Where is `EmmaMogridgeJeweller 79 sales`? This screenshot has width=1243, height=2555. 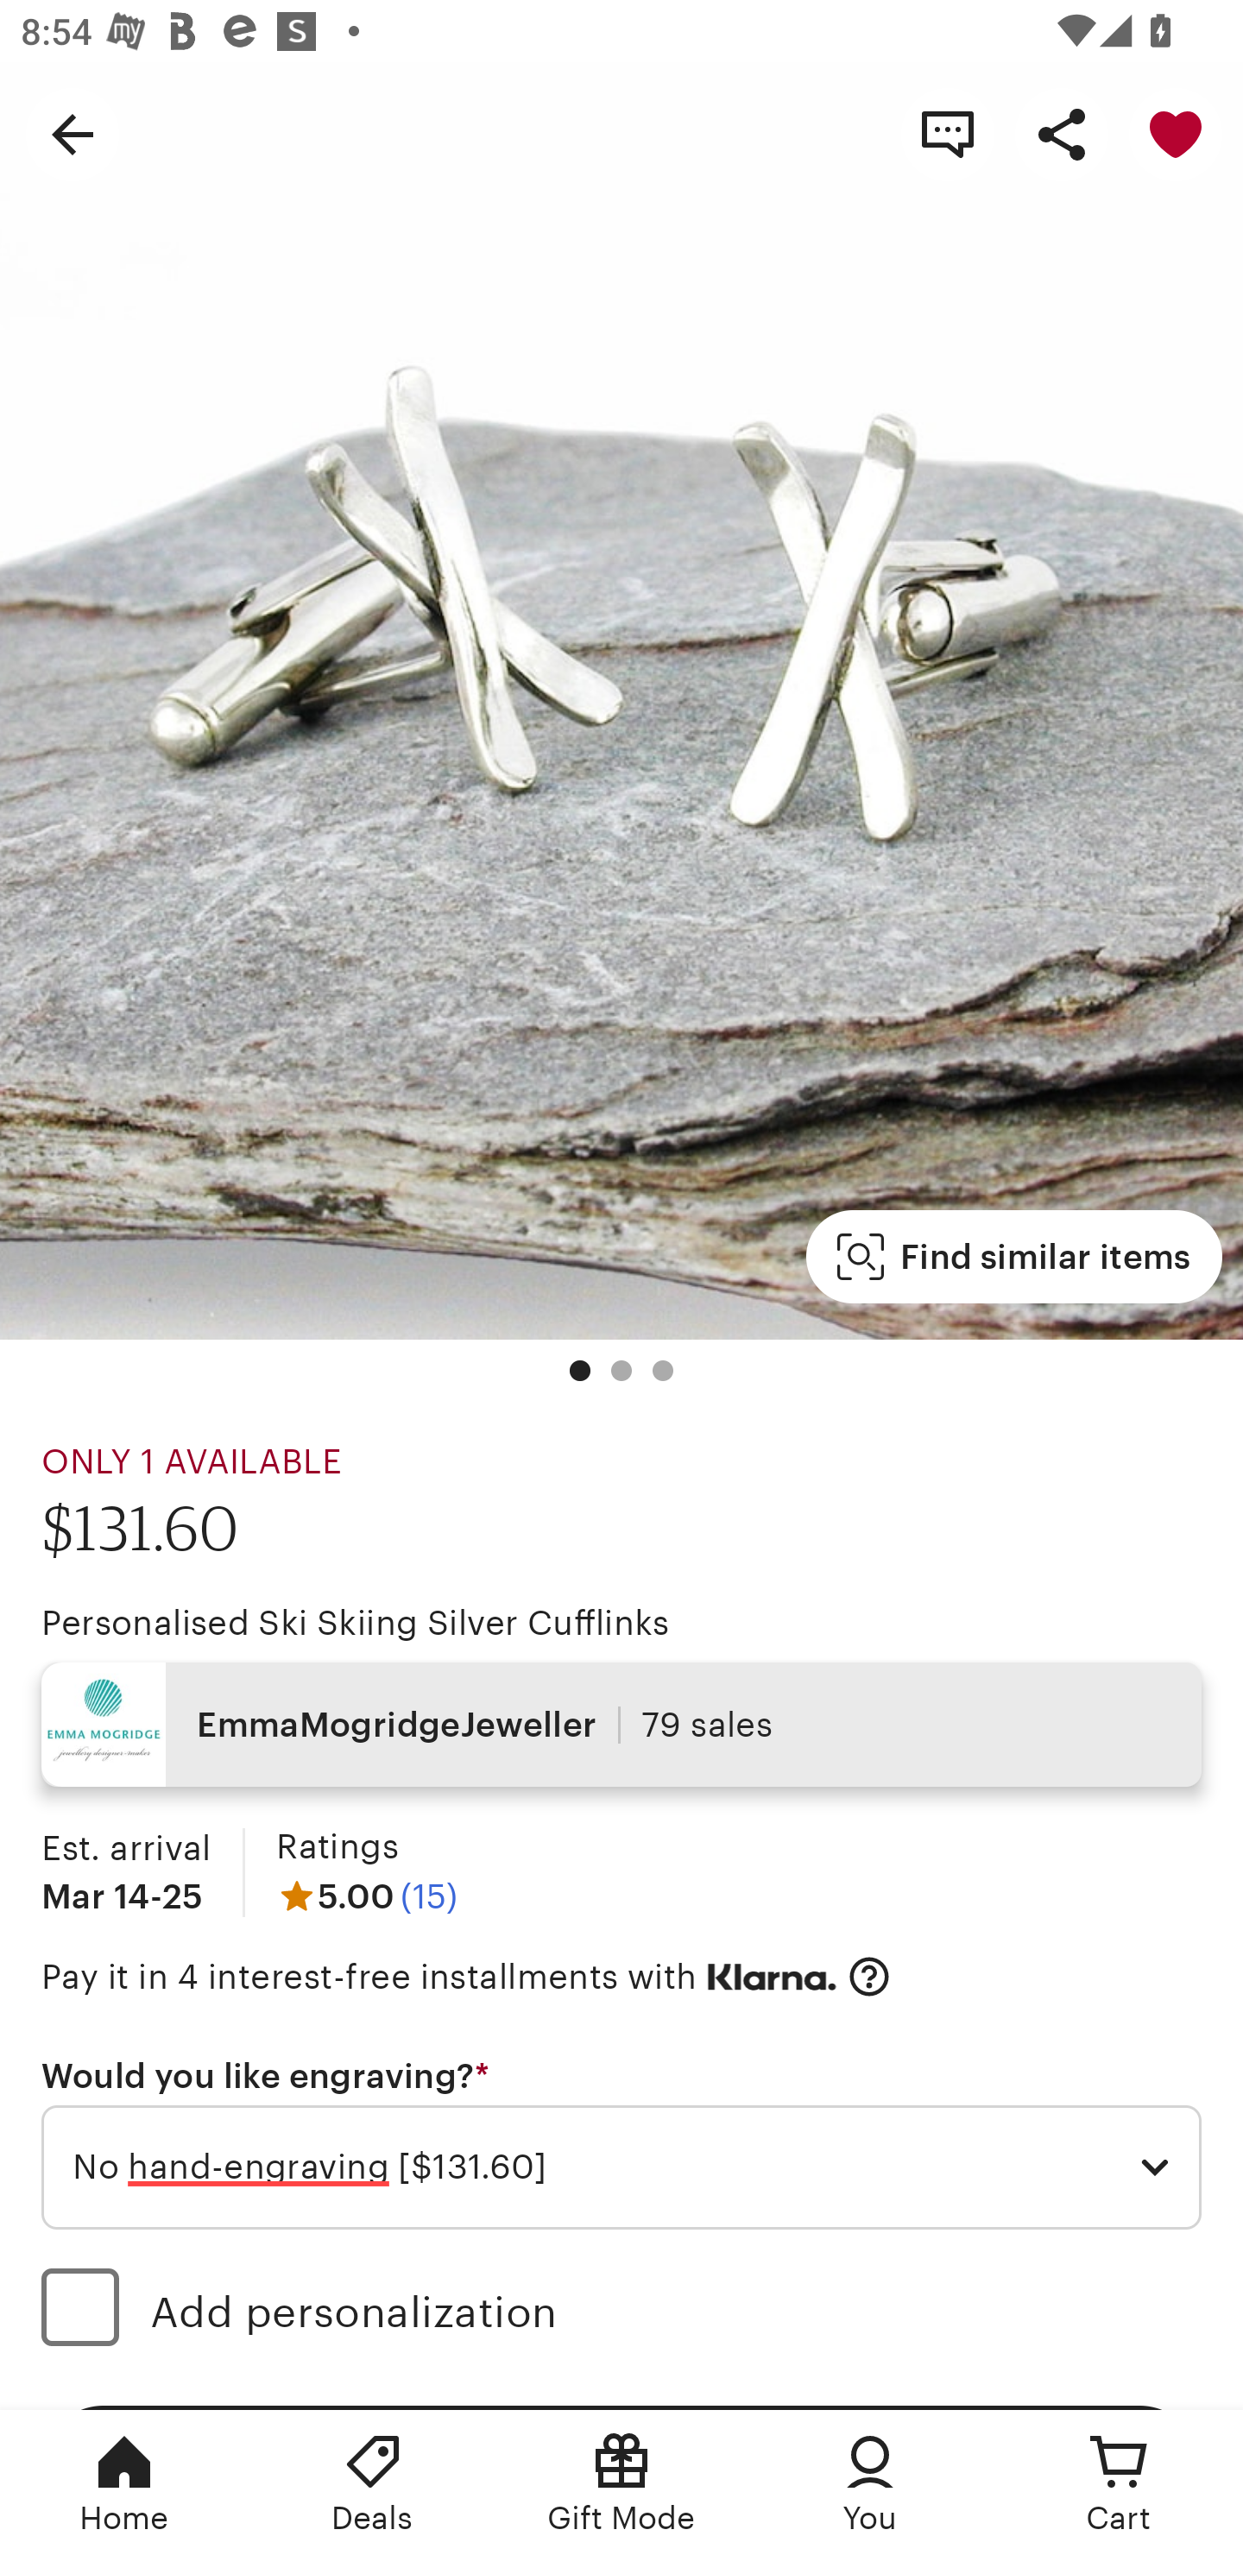
EmmaMogridgeJeweller 79 sales is located at coordinates (621, 1725).